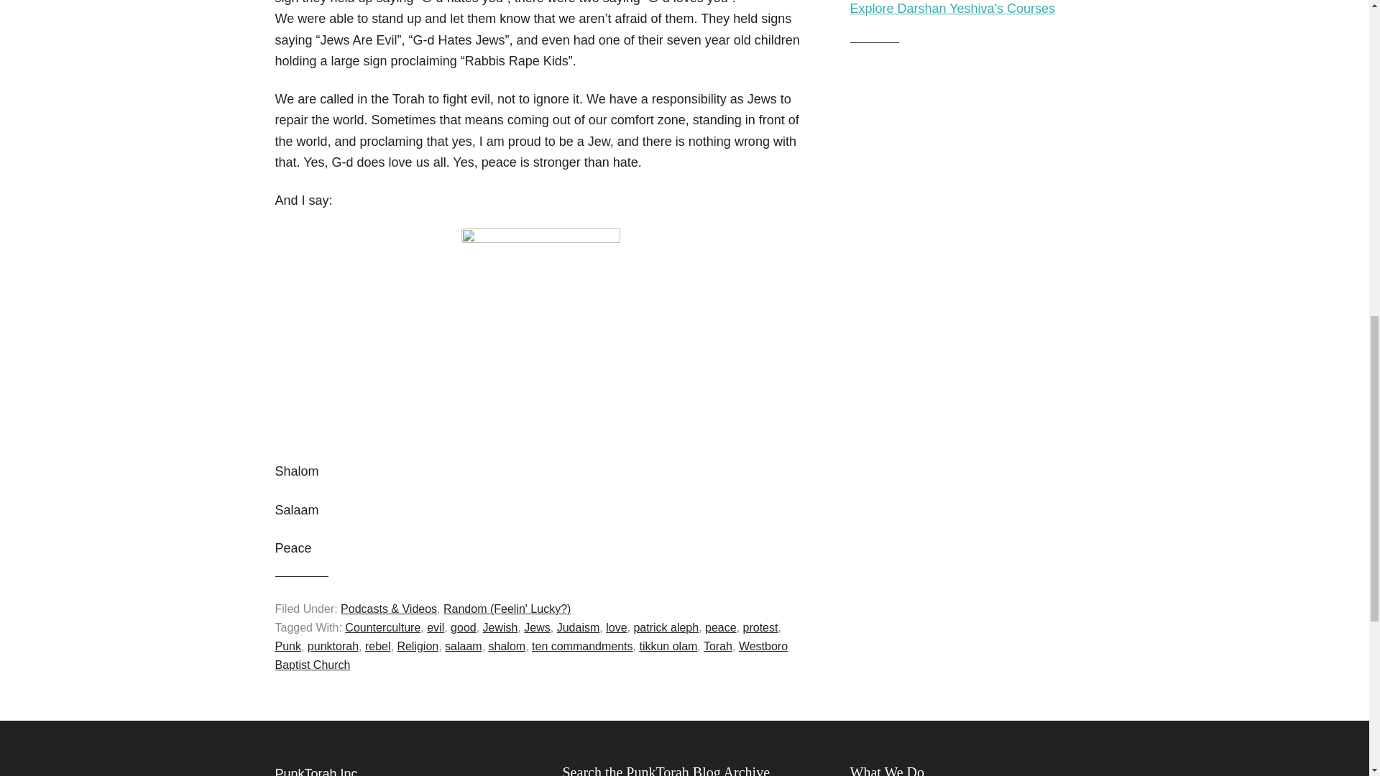  I want to click on ten commandments, so click(582, 647).